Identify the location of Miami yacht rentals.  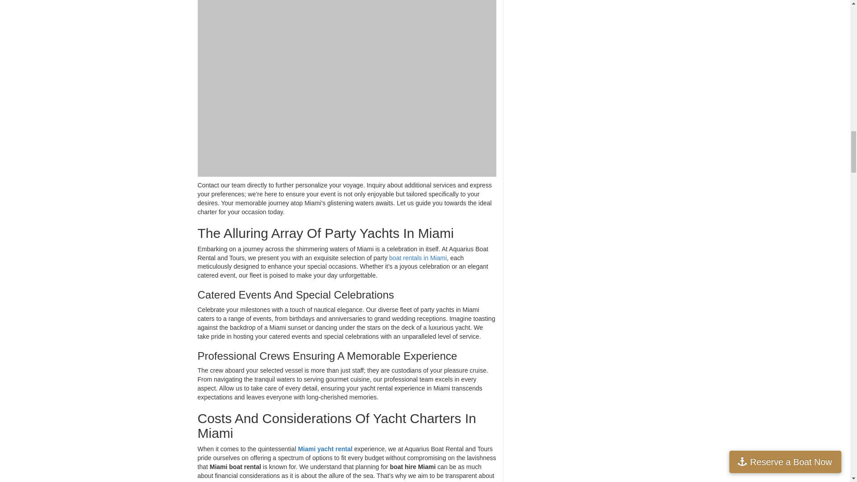
(325, 449).